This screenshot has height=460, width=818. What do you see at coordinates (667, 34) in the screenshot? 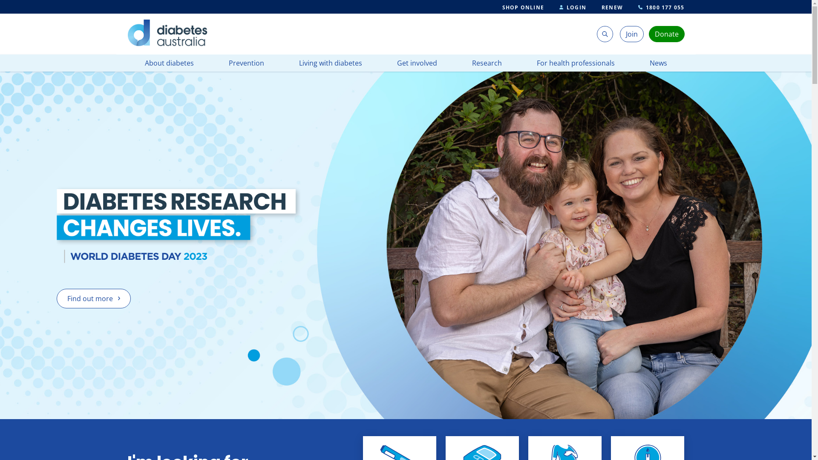
I see `Donate` at bounding box center [667, 34].